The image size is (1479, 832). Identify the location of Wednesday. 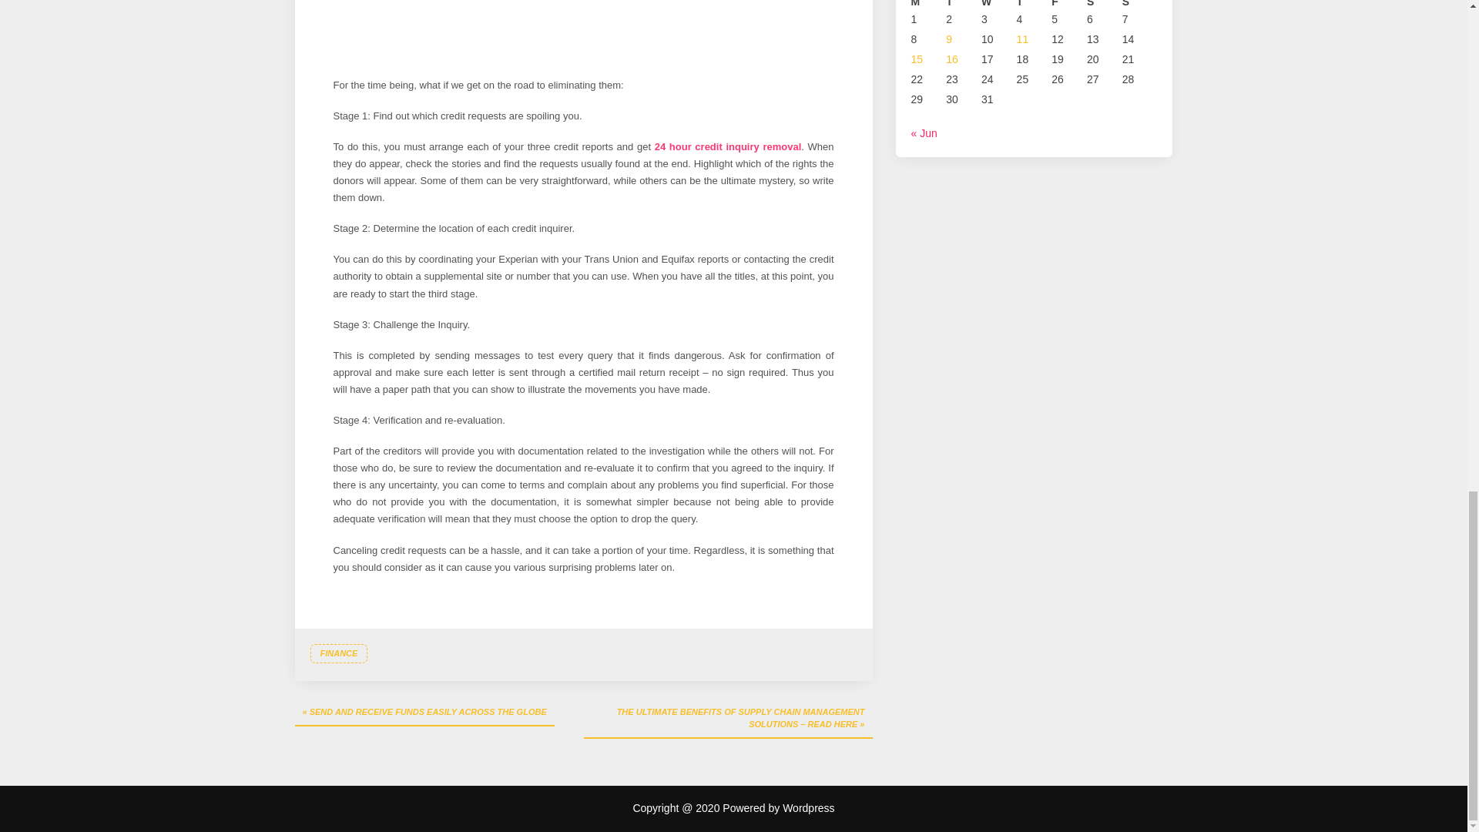
(999, 5).